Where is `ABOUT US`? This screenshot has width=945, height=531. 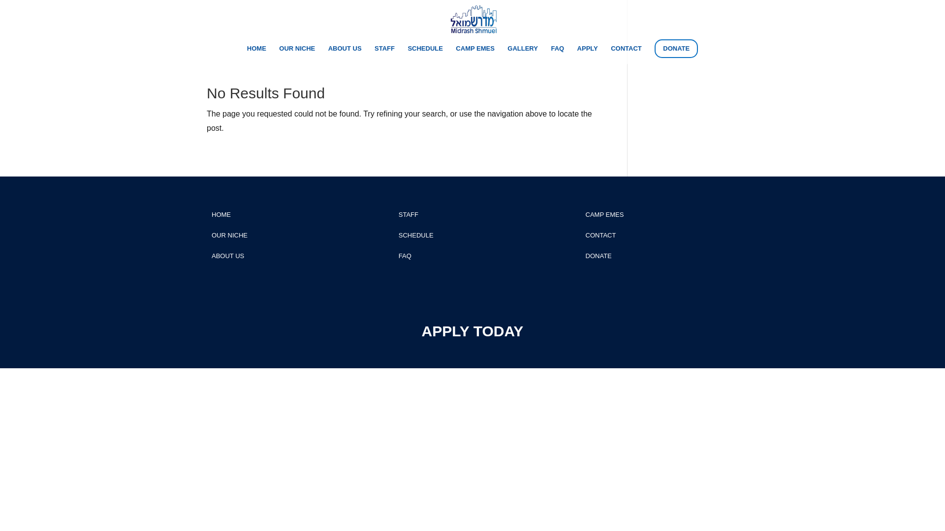
ABOUT US is located at coordinates (345, 52).